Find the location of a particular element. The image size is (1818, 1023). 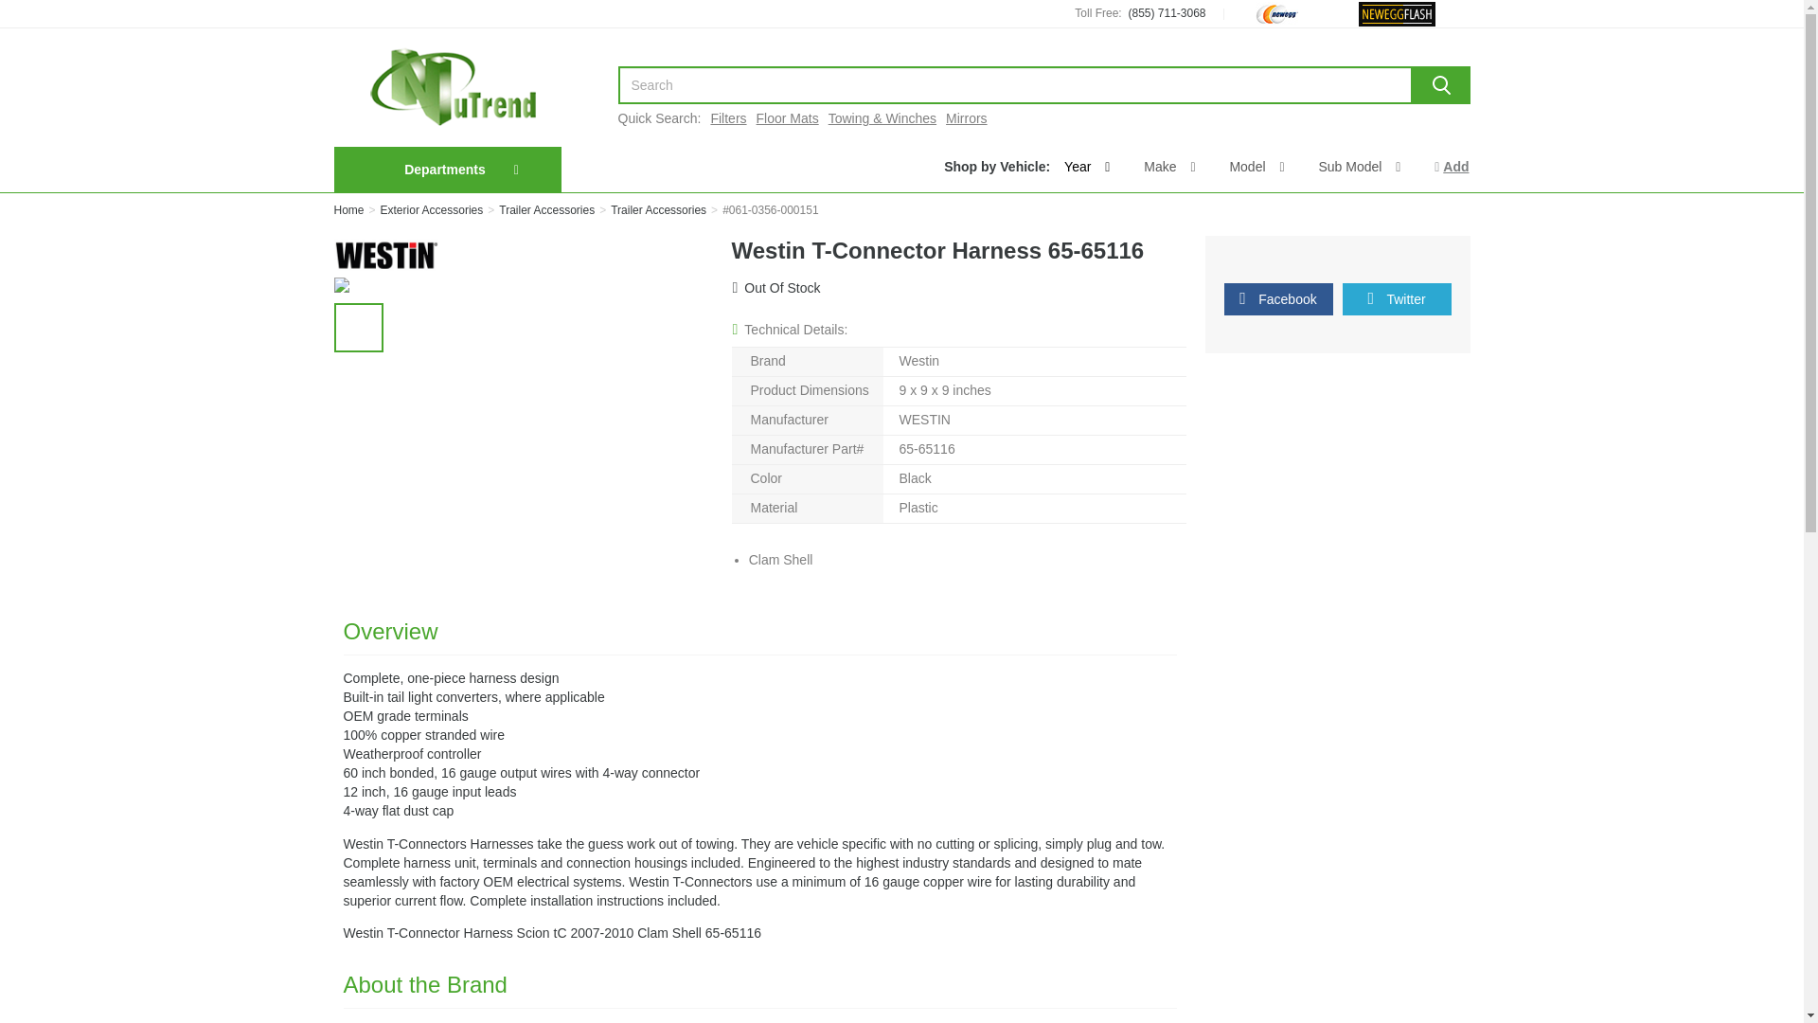

Mirrors is located at coordinates (966, 117).